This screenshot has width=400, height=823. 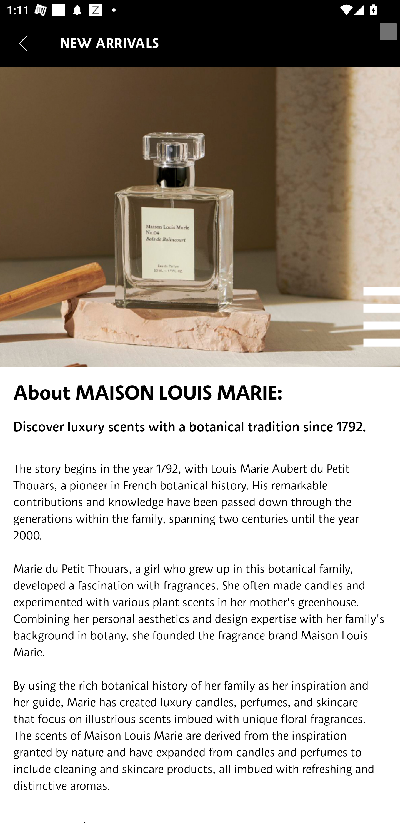 I want to click on About MAISON LOUIS MARIE:, so click(x=200, y=393).